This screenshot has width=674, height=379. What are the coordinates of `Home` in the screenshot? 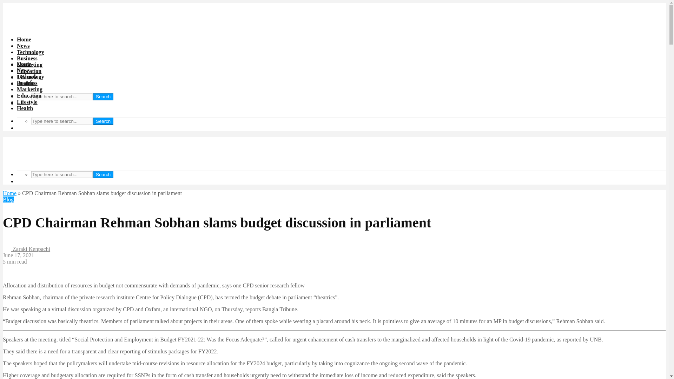 It's located at (9, 193).